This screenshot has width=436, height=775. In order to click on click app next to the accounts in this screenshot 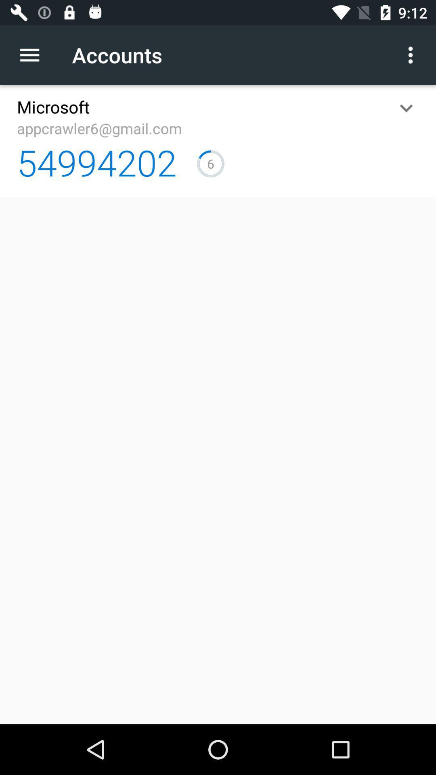, I will do `click(34, 55)`.